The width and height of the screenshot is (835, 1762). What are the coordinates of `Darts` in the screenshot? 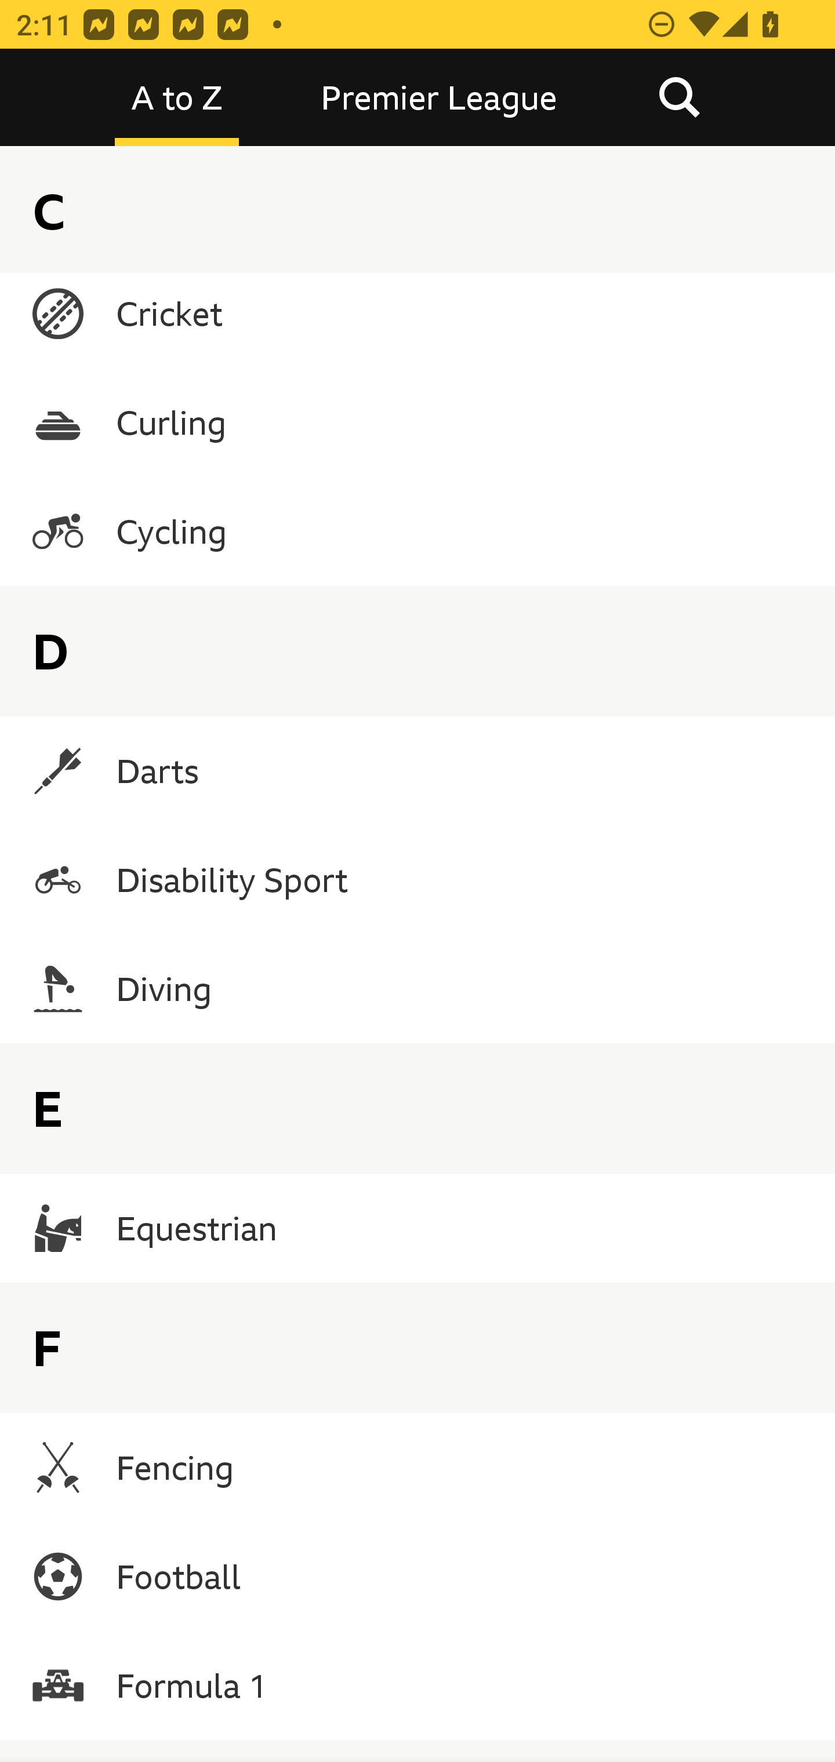 It's located at (418, 771).